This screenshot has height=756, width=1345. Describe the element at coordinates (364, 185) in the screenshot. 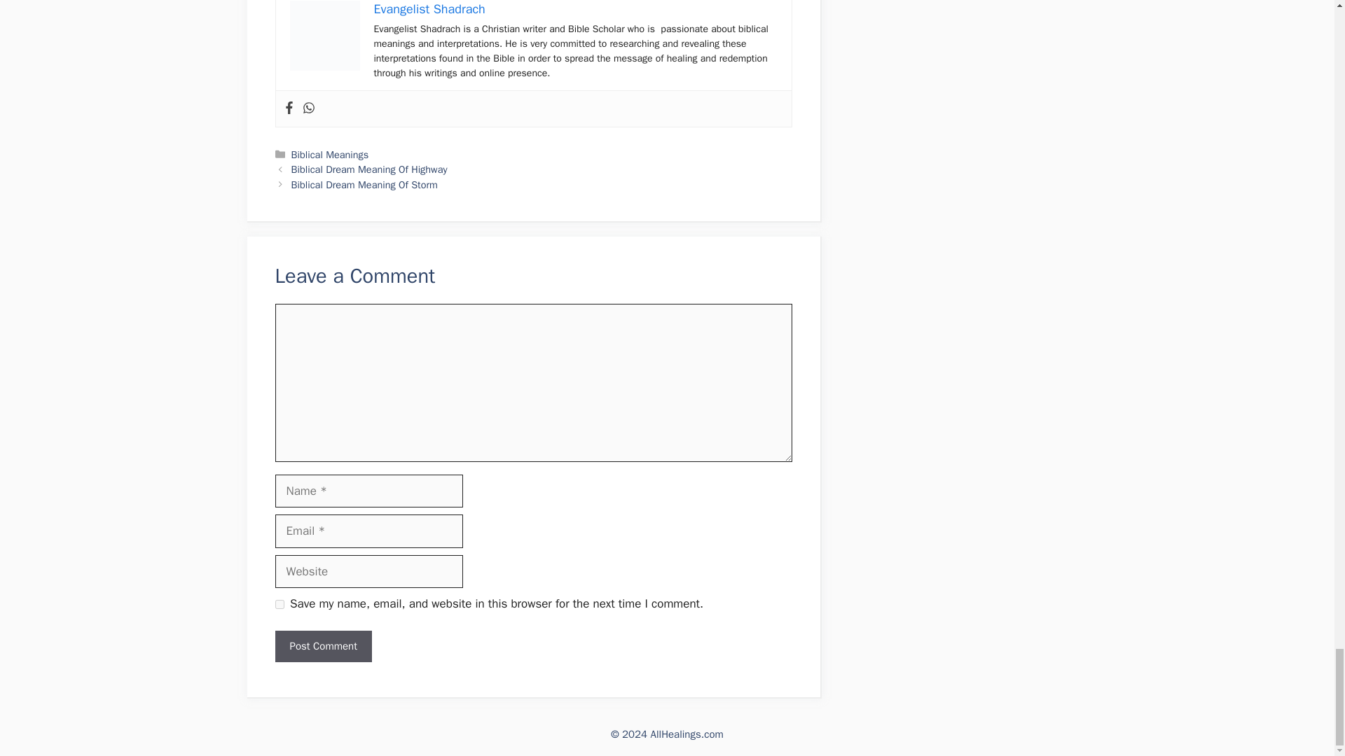

I see `Biblical Dream Meaning Of Storm` at that location.